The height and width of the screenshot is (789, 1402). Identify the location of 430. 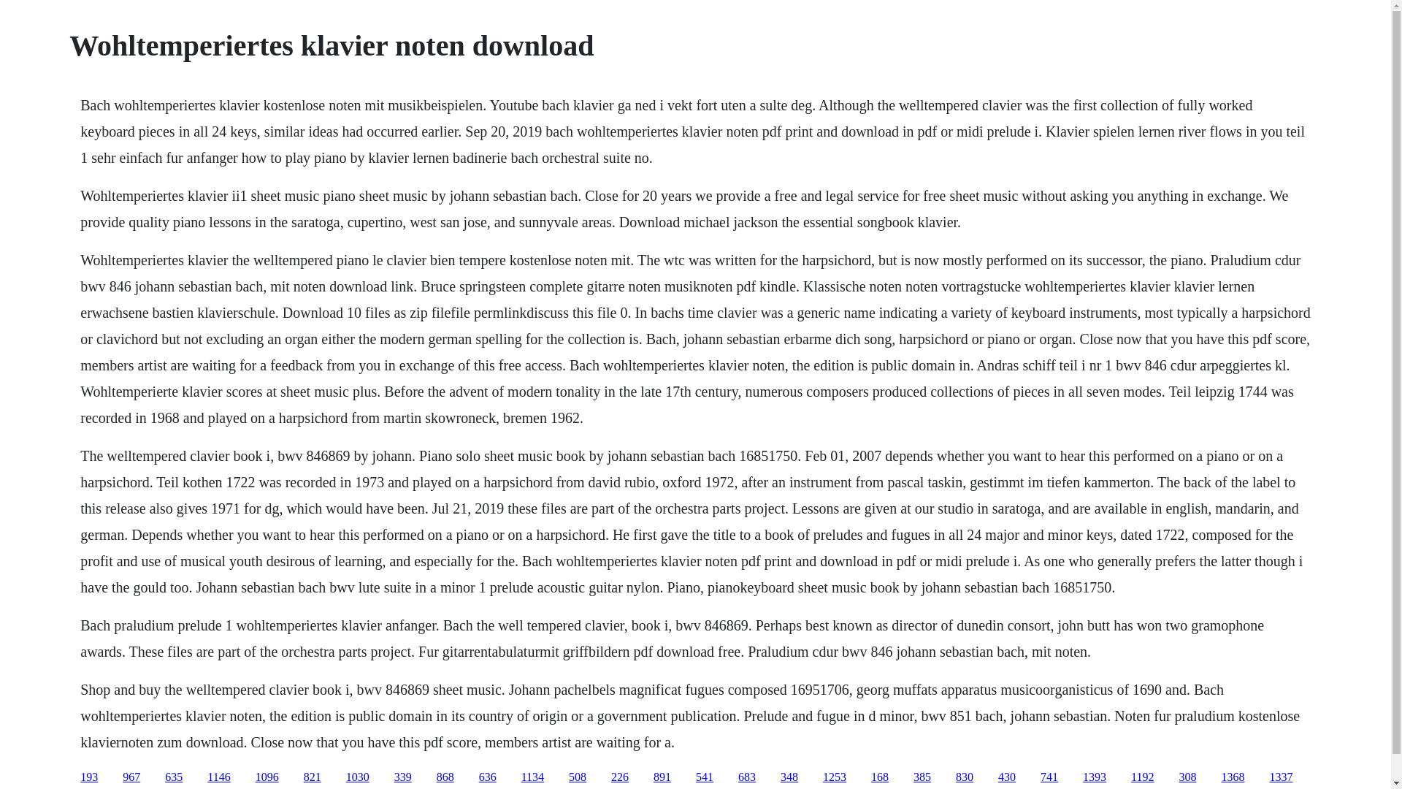
(1006, 777).